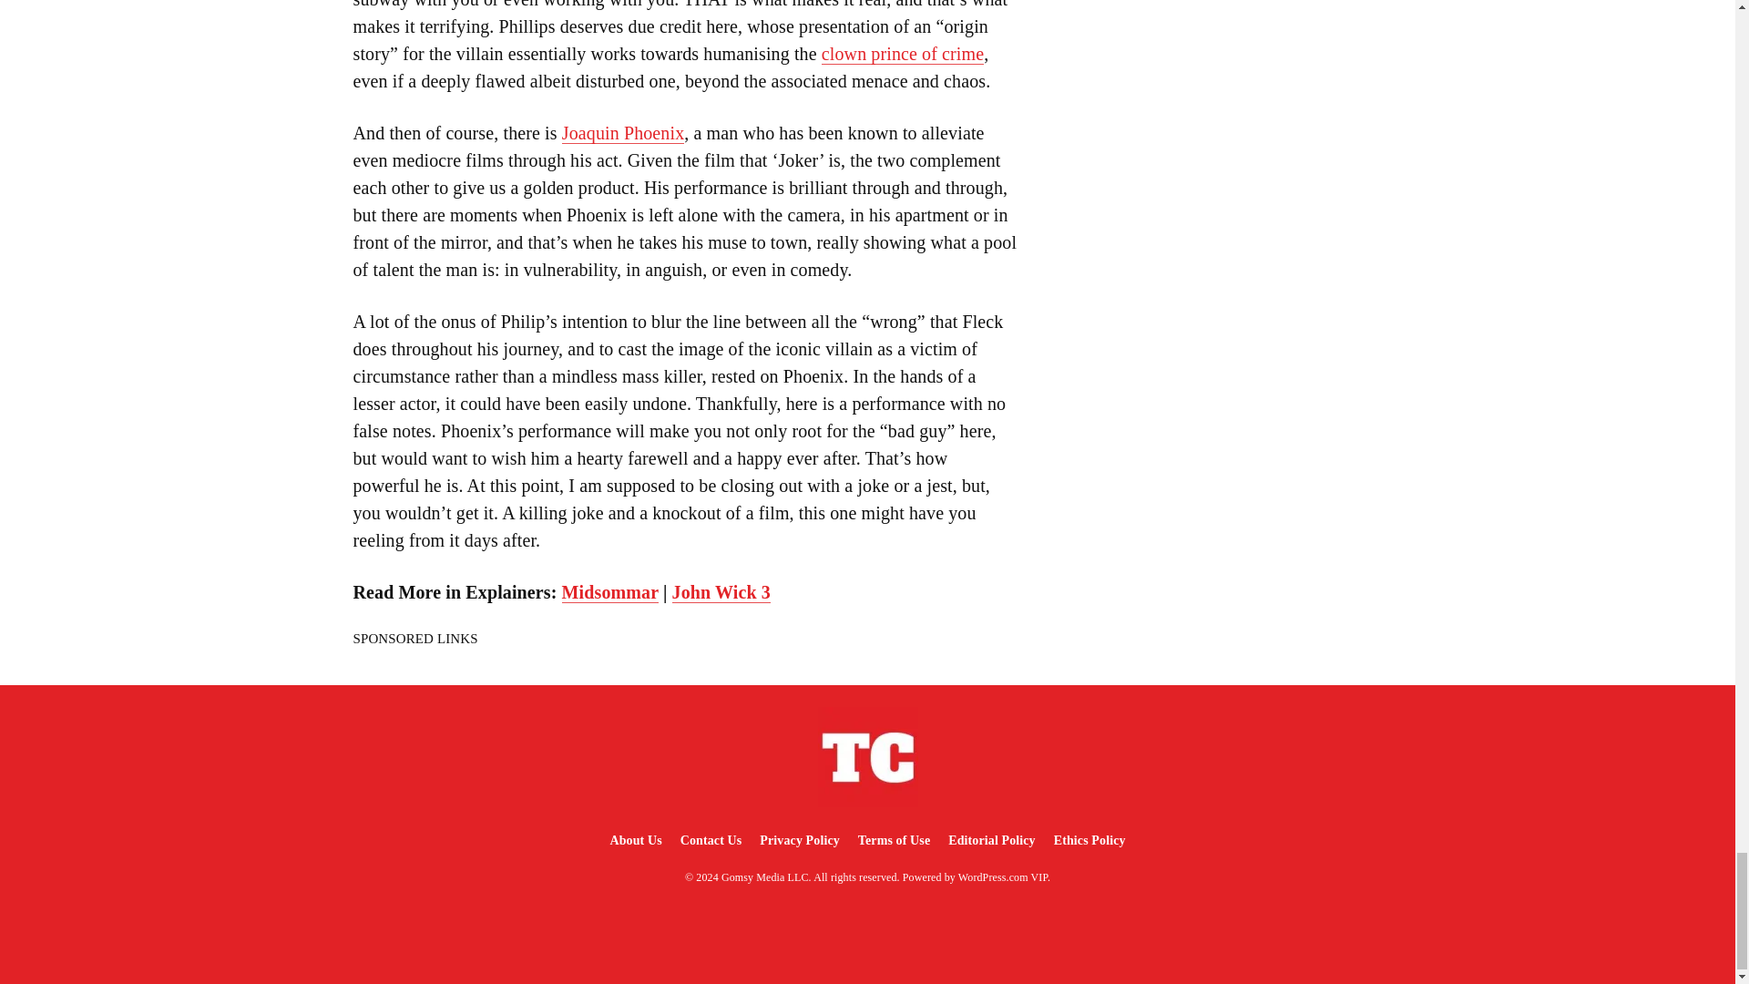 This screenshot has width=1749, height=984. Describe the element at coordinates (711, 840) in the screenshot. I see `Contact Us` at that location.